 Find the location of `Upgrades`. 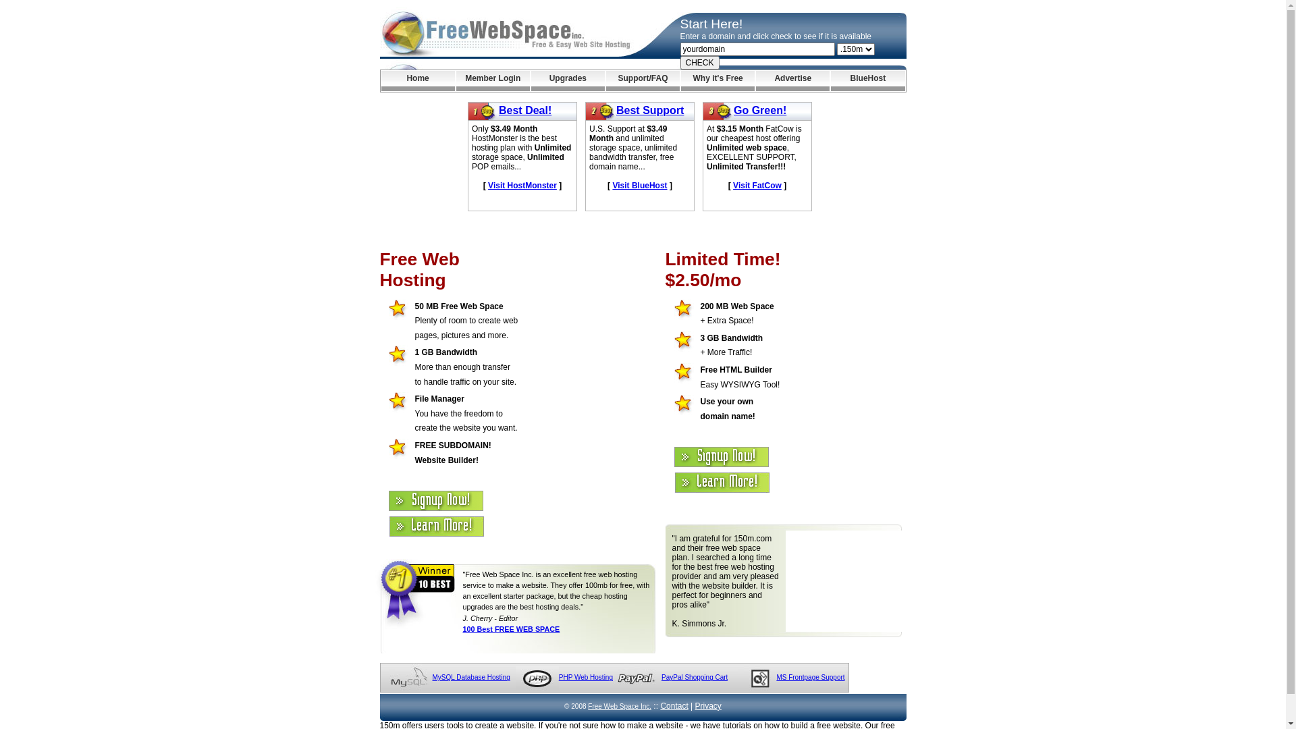

Upgrades is located at coordinates (568, 81).